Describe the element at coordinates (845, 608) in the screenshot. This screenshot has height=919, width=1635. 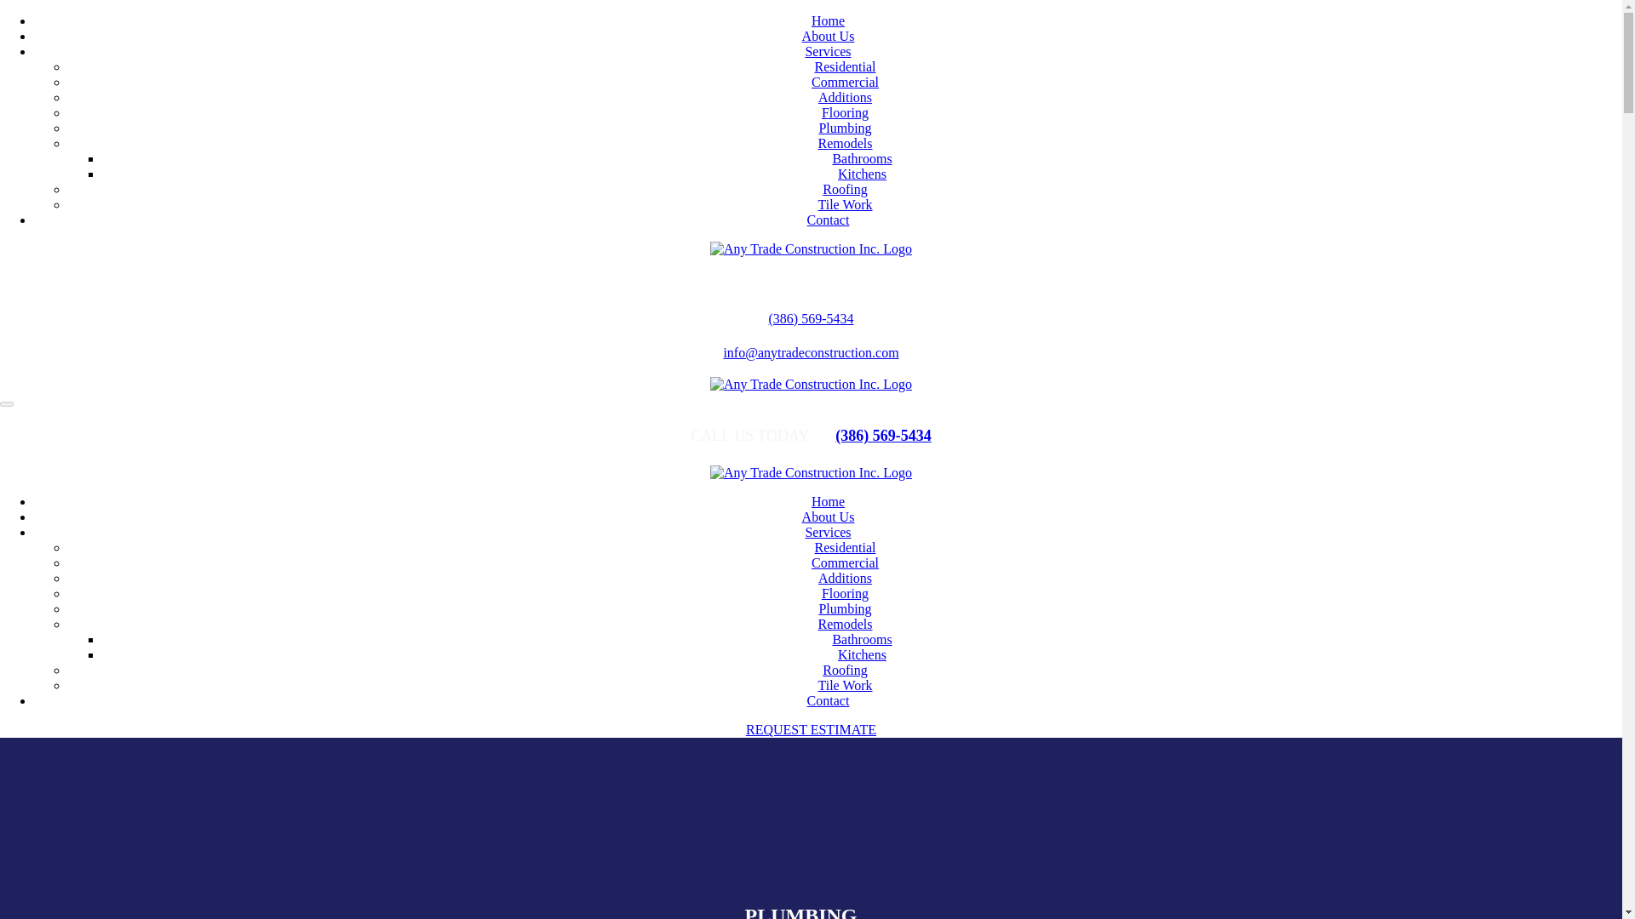
I see `Plumbing` at that location.